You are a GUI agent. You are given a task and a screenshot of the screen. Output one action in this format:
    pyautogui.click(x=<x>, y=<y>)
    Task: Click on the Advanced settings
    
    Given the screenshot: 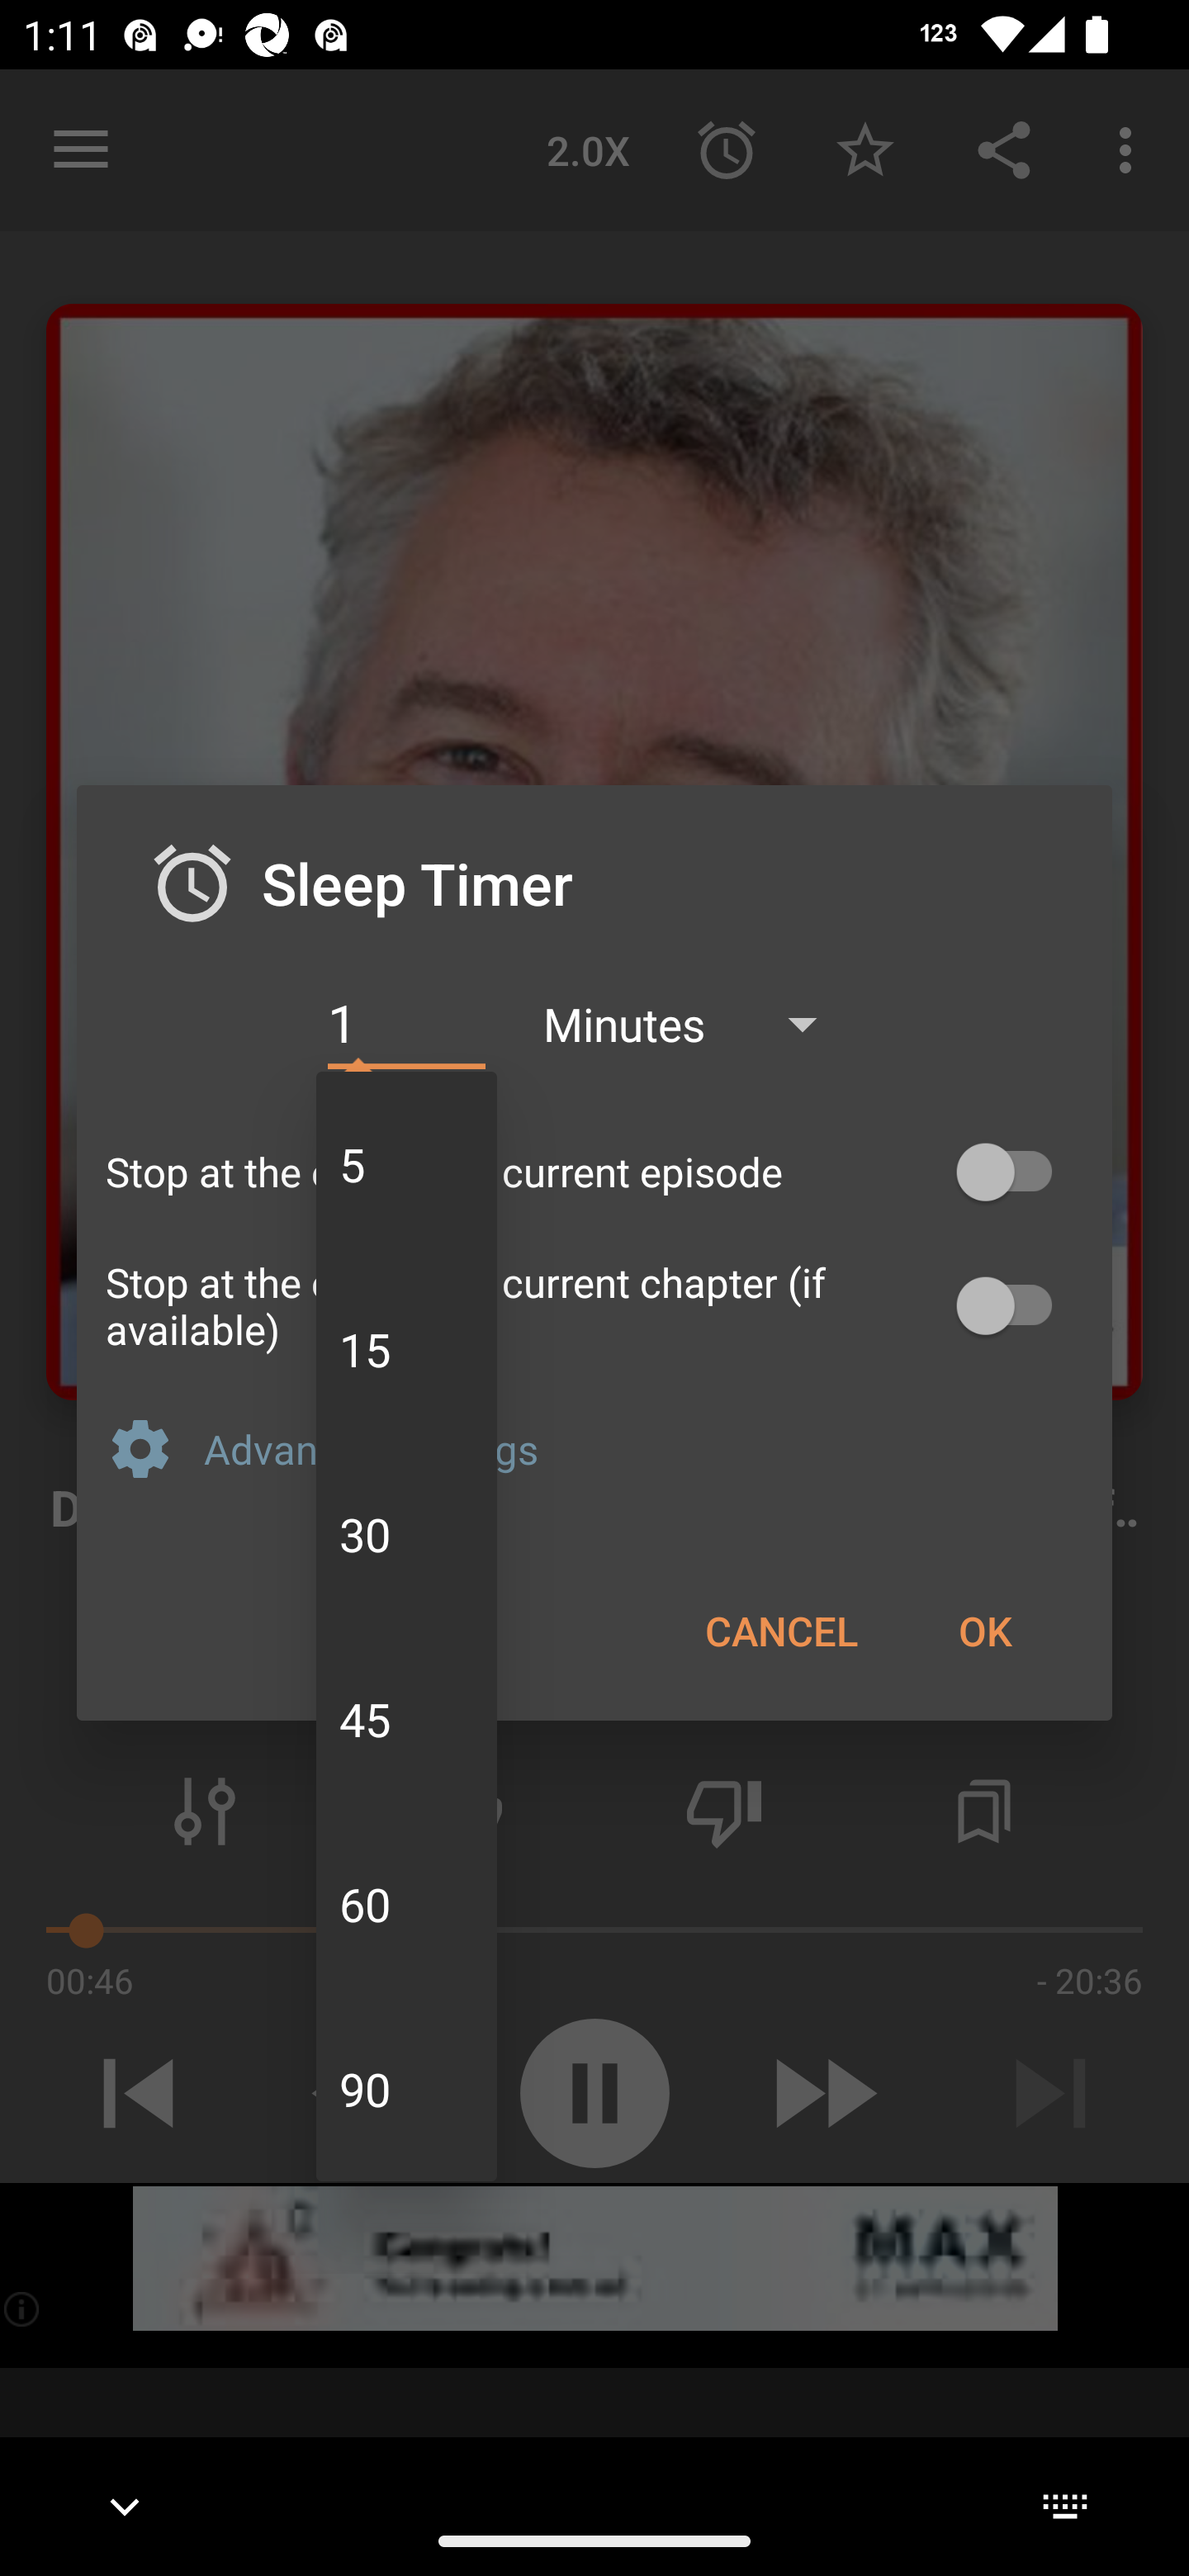 What is the action you would take?
    pyautogui.click(x=643, y=1448)
    